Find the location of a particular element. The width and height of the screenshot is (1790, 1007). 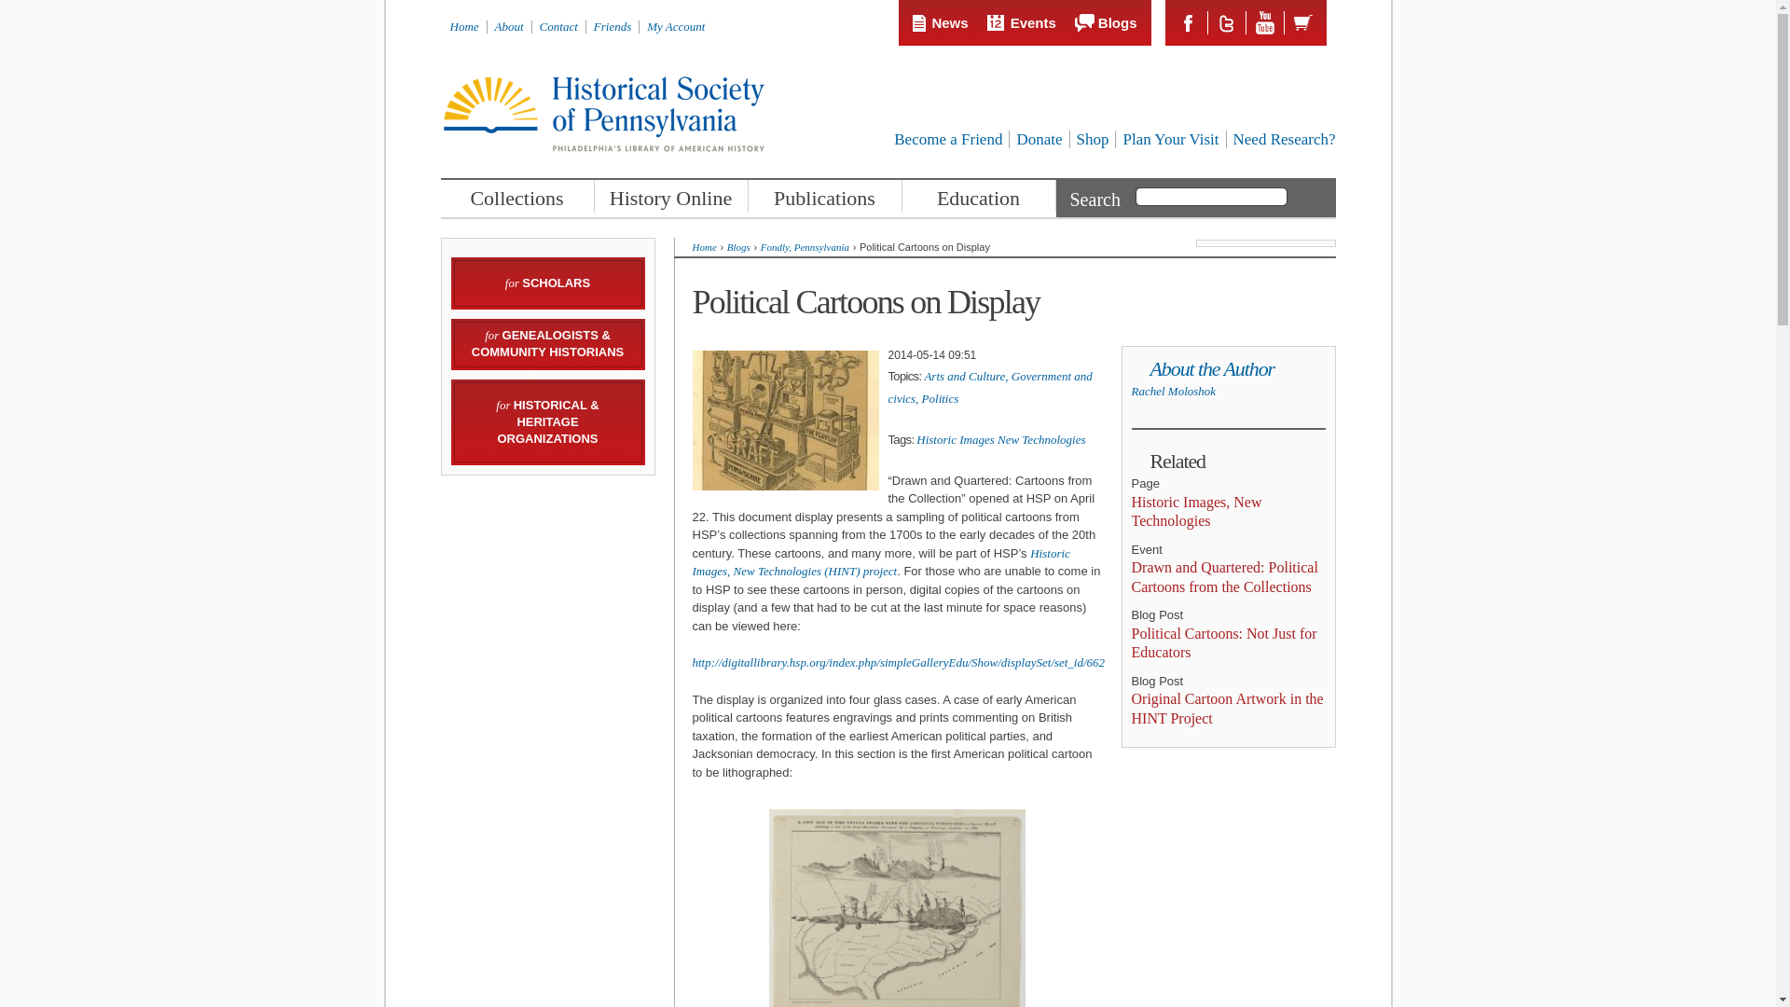

My Account is located at coordinates (675, 26).